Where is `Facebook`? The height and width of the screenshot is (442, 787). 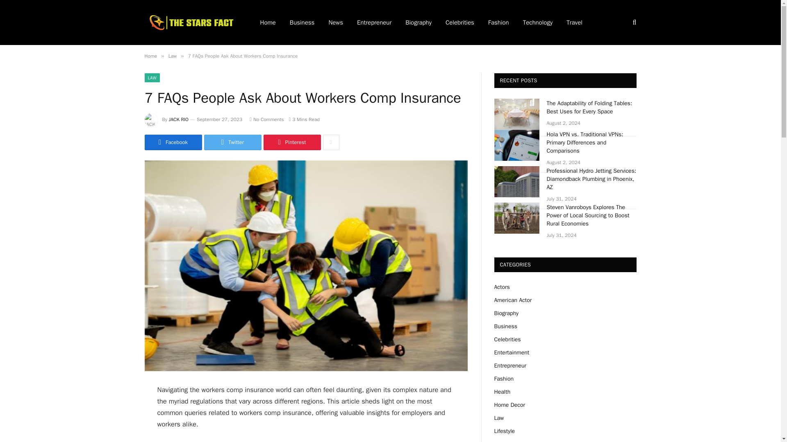 Facebook is located at coordinates (173, 142).